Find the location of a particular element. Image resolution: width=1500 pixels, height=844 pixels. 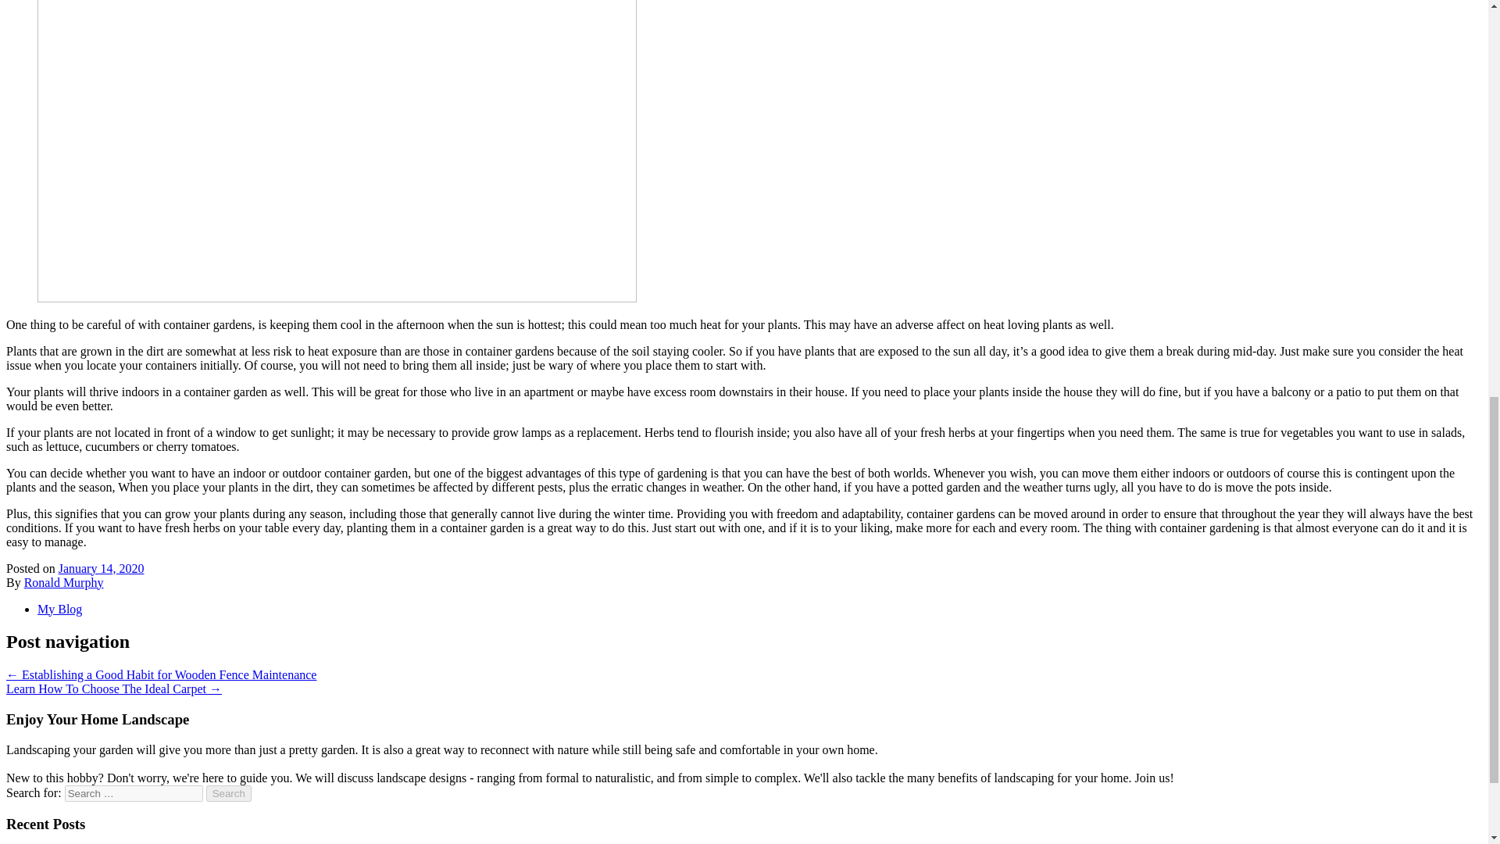

My Blog is located at coordinates (59, 608).